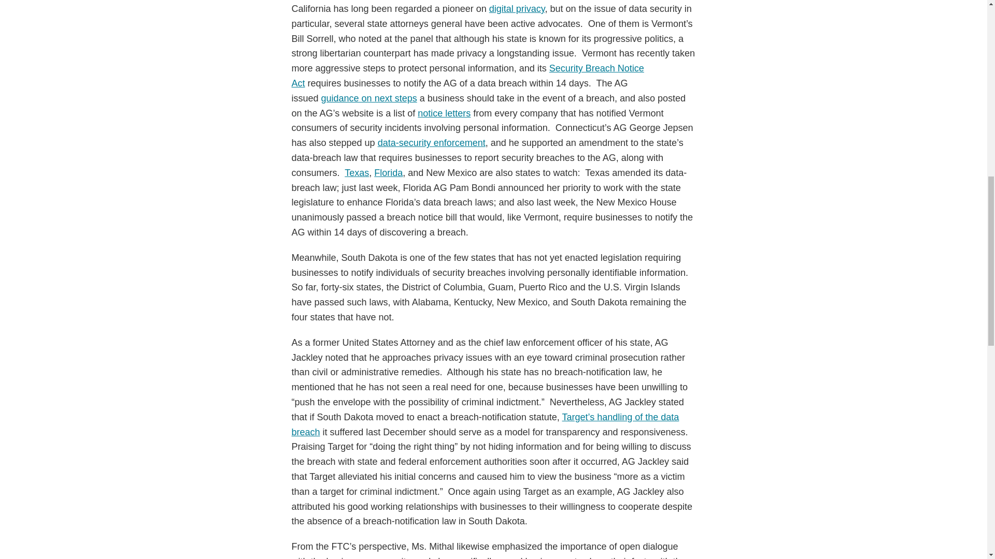 The image size is (995, 559). I want to click on Florida, so click(388, 173).